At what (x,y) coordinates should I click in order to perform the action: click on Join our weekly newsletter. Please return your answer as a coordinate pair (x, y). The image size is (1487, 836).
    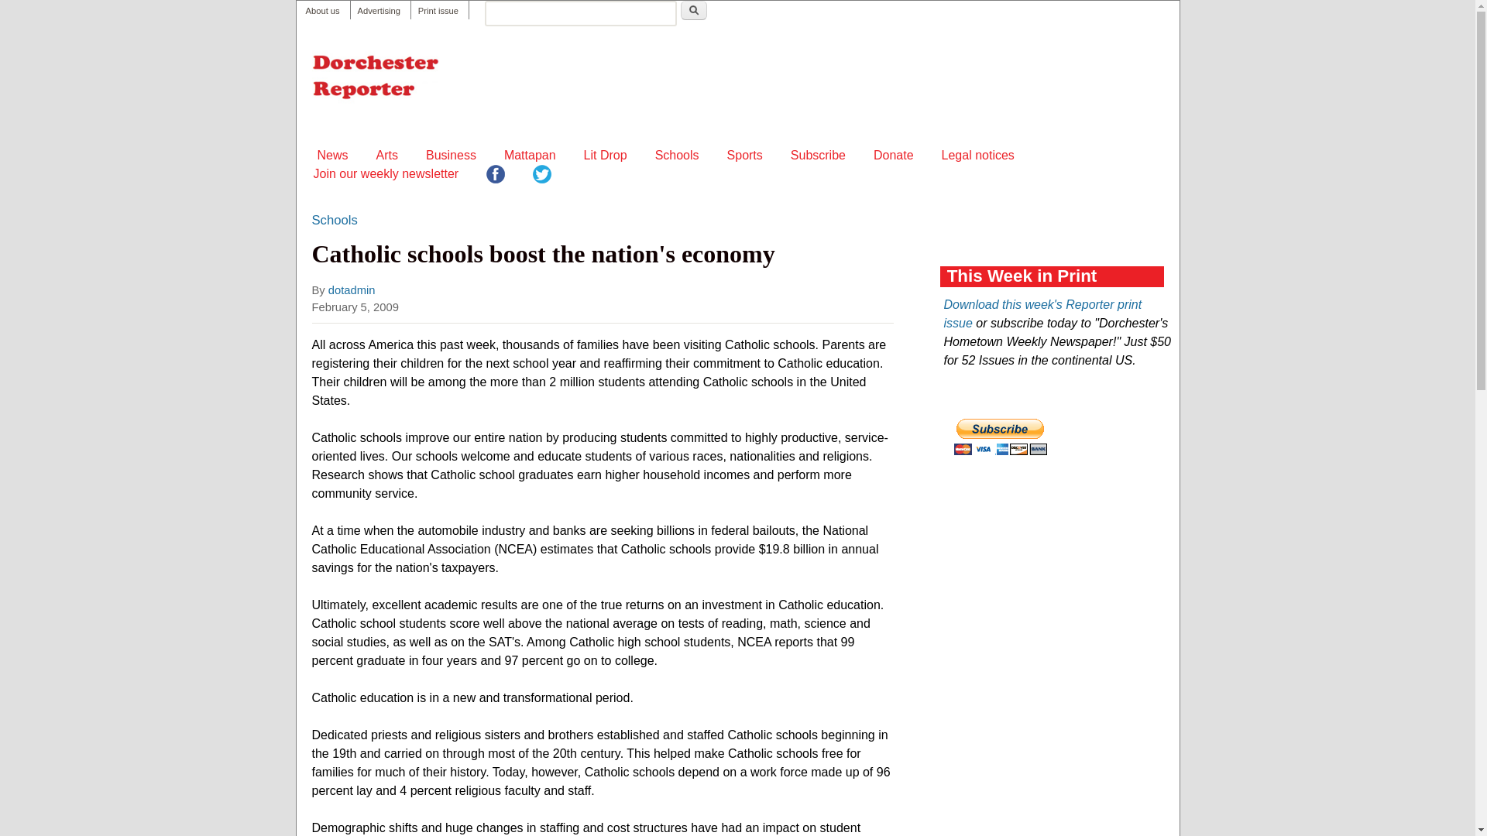
    Looking at the image, I should click on (385, 173).